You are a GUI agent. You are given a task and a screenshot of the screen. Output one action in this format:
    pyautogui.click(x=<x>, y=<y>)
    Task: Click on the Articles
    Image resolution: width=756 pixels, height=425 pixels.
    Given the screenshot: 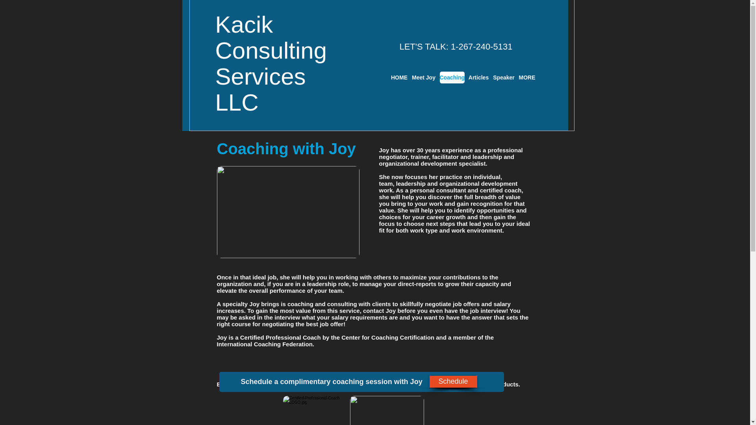 What is the action you would take?
    pyautogui.click(x=479, y=77)
    